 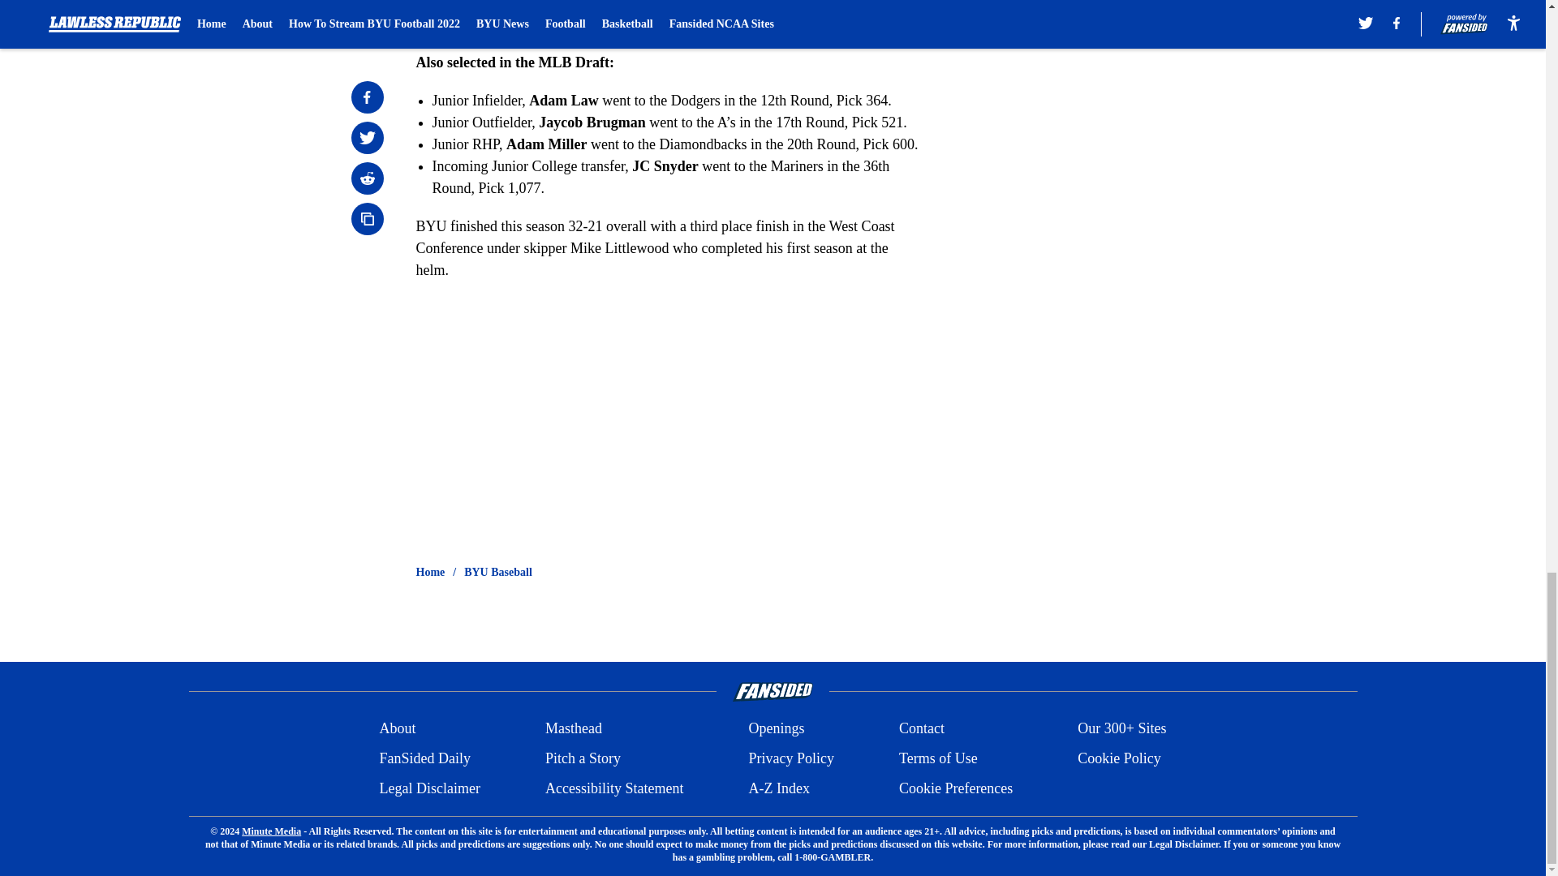 What do you see at coordinates (428, 788) in the screenshot?
I see `Legal Disclaimer` at bounding box center [428, 788].